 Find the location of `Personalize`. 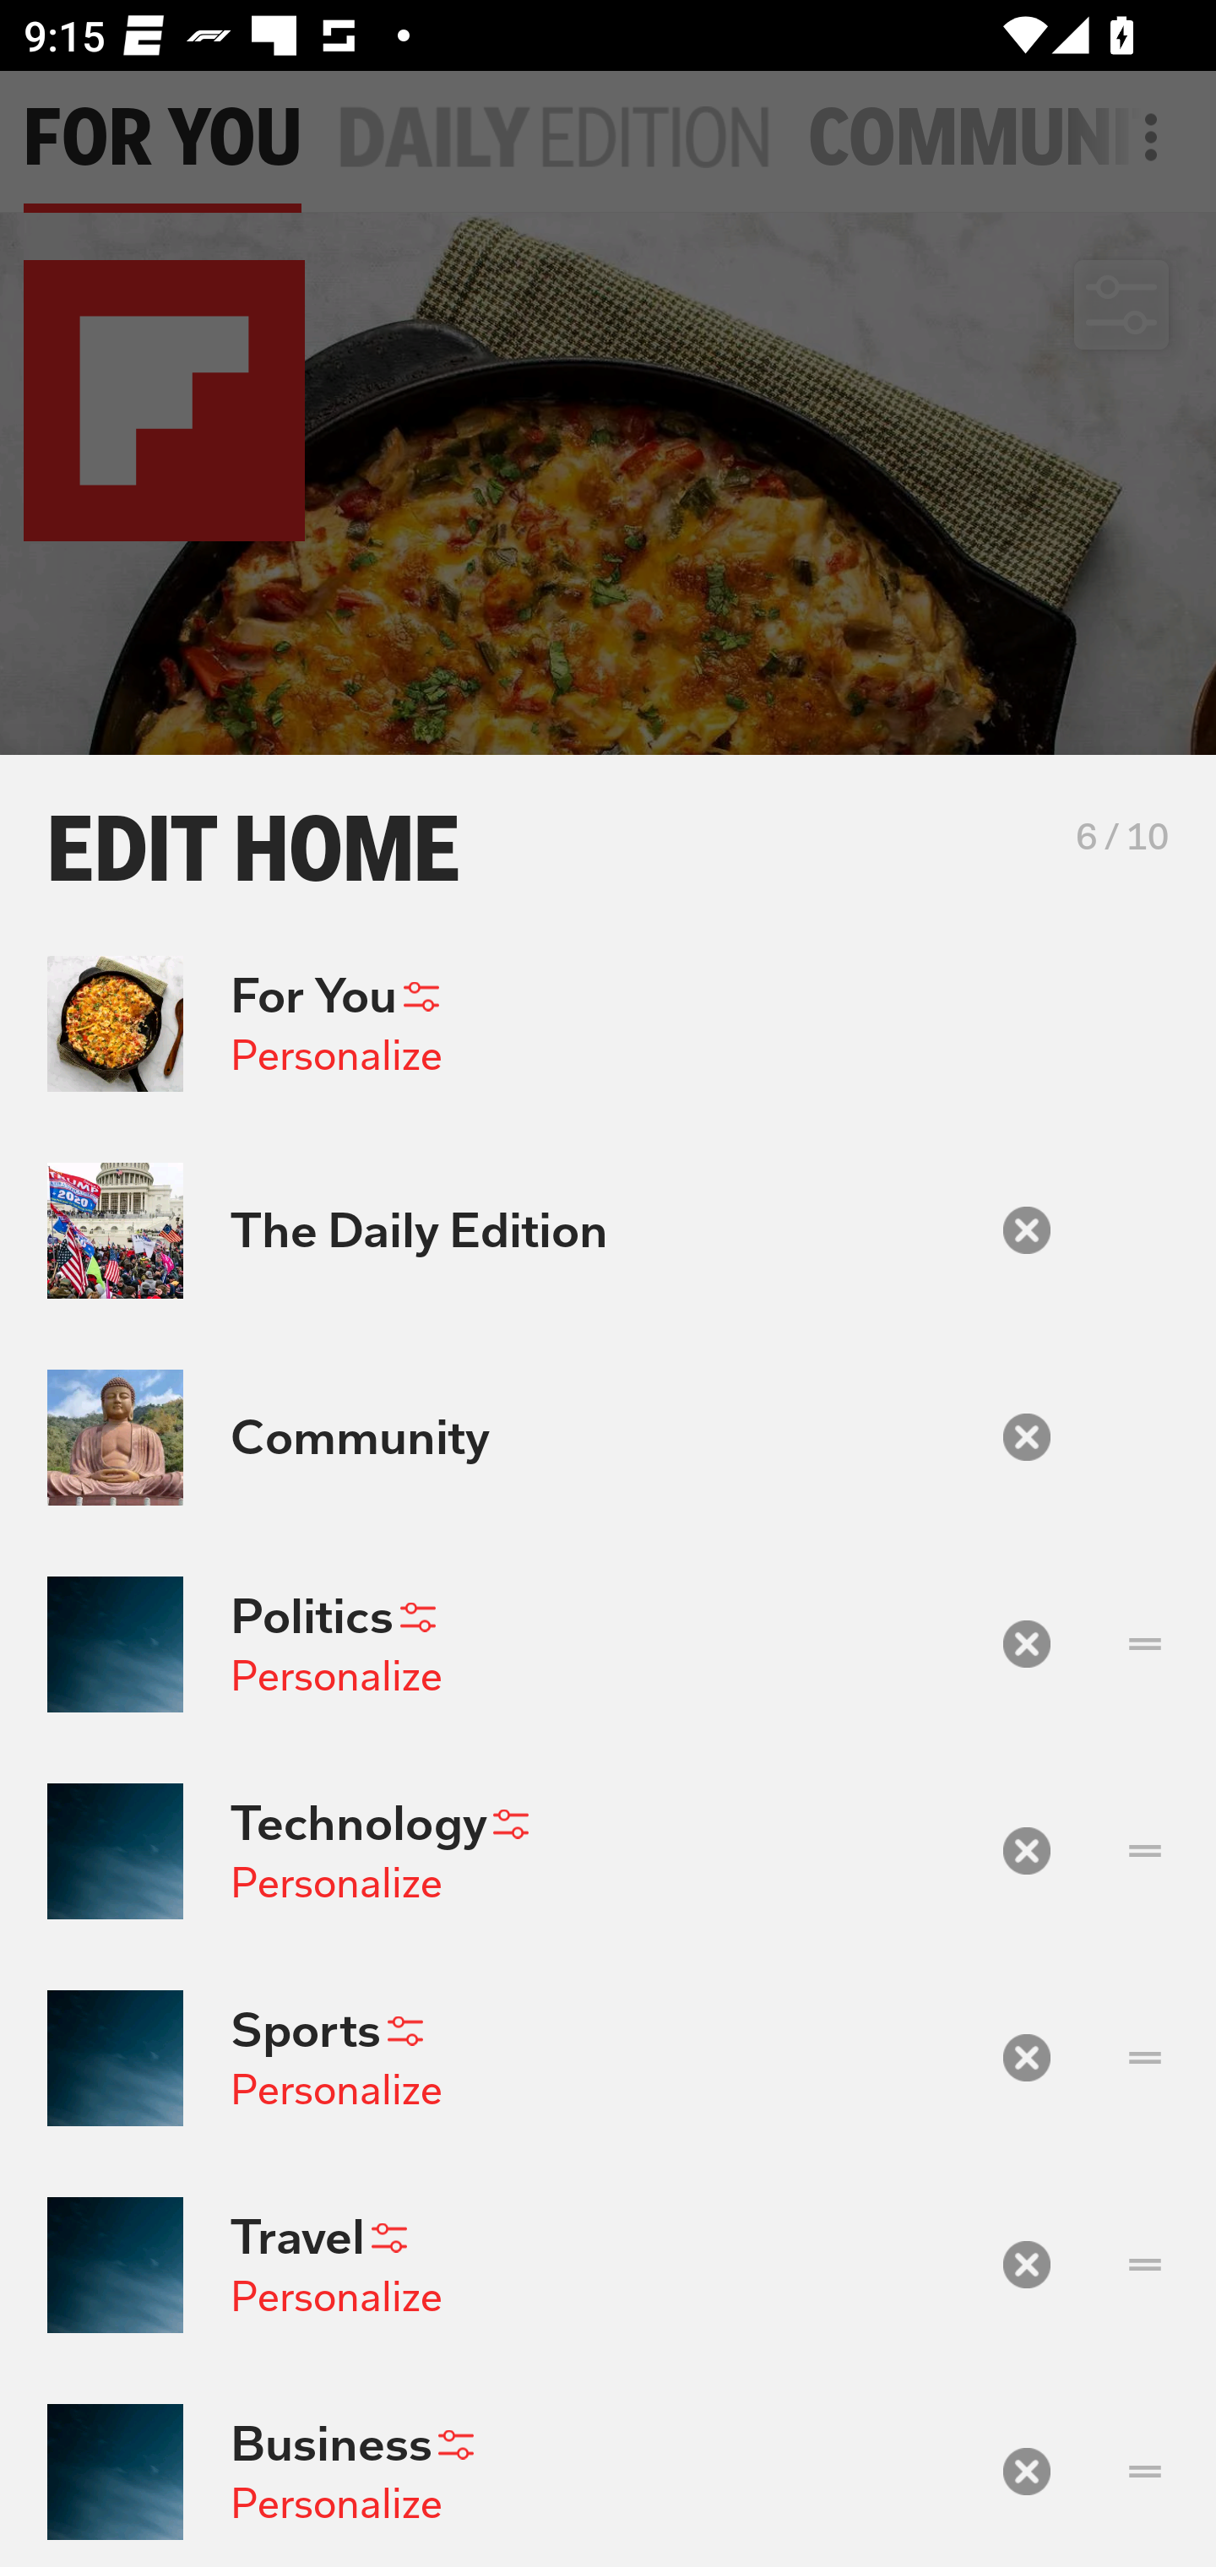

Personalize is located at coordinates (336, 2503).